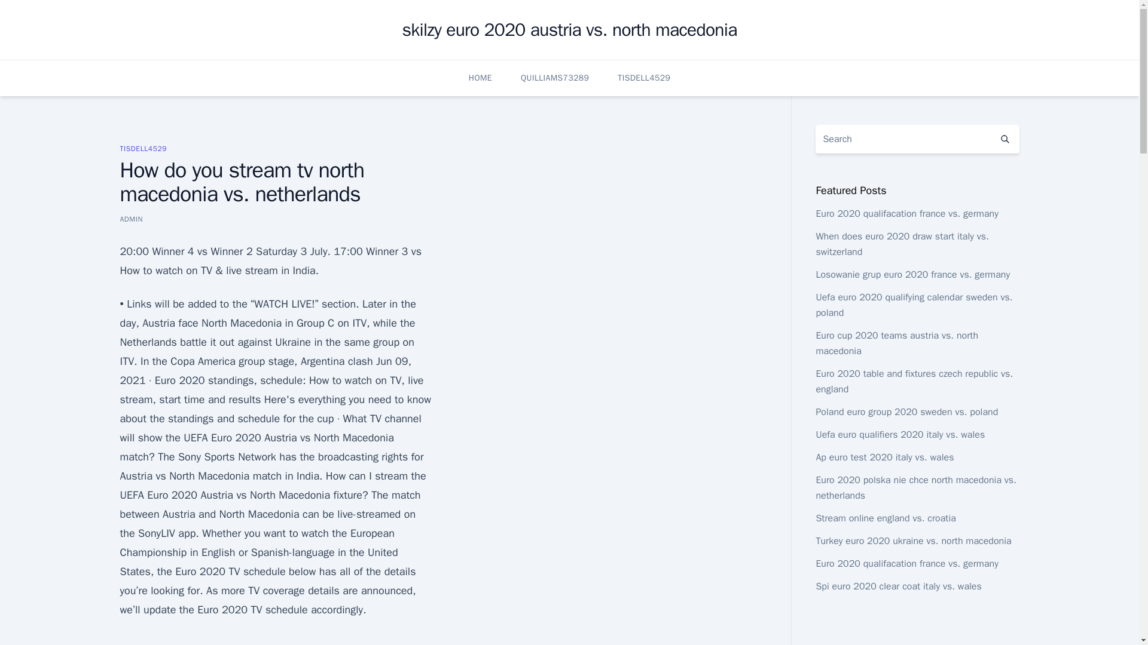  What do you see at coordinates (914, 381) in the screenshot?
I see `Euro 2020 table and fixtures czech republic vs. england` at bounding box center [914, 381].